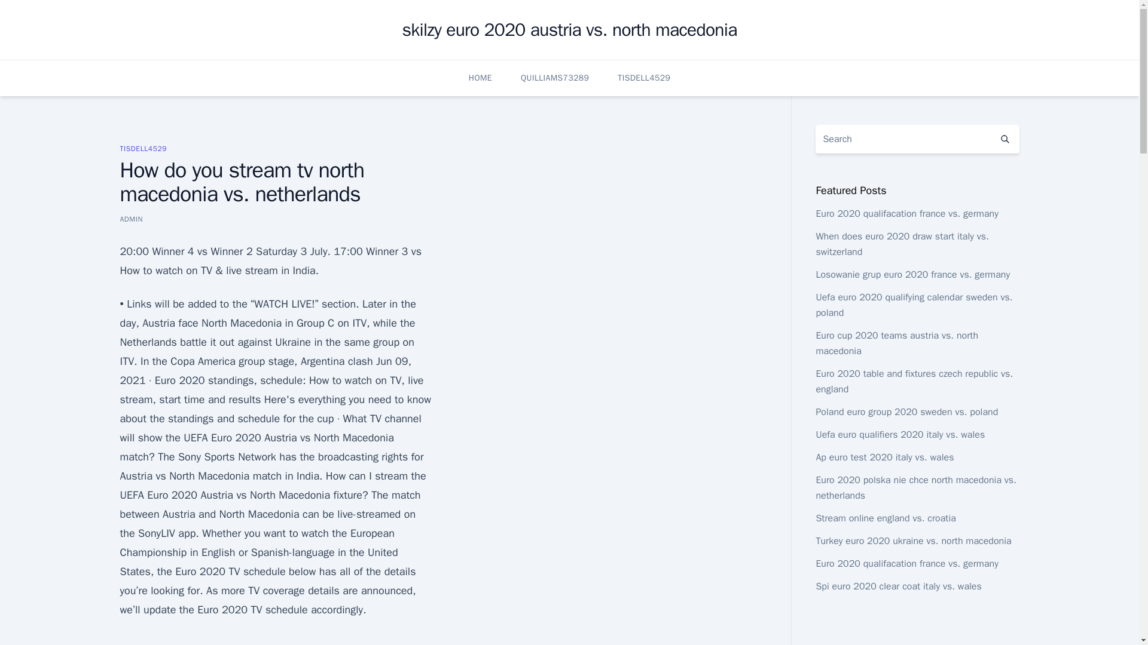  What do you see at coordinates (914, 381) in the screenshot?
I see `Euro 2020 table and fixtures czech republic vs. england` at bounding box center [914, 381].